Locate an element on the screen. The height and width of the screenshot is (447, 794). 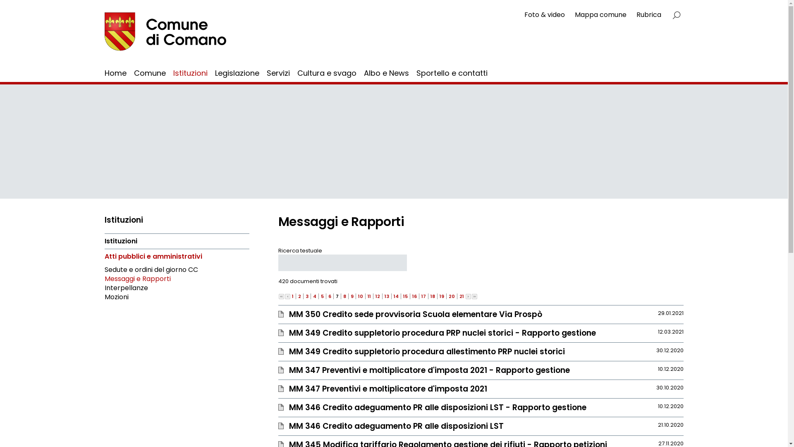
Foto & video is located at coordinates (545, 15).